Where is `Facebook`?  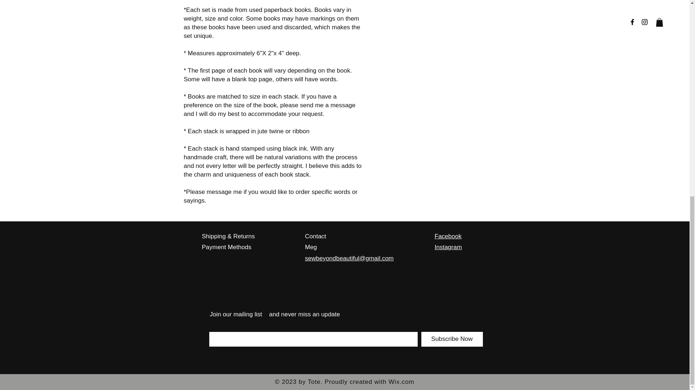
Facebook is located at coordinates (448, 236).